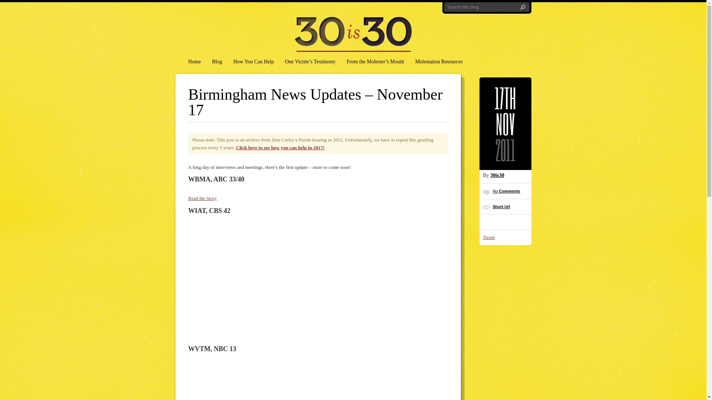 This screenshot has height=400, width=712. Describe the element at coordinates (280, 147) in the screenshot. I see `Click here to see how you can help in 2017!` at that location.